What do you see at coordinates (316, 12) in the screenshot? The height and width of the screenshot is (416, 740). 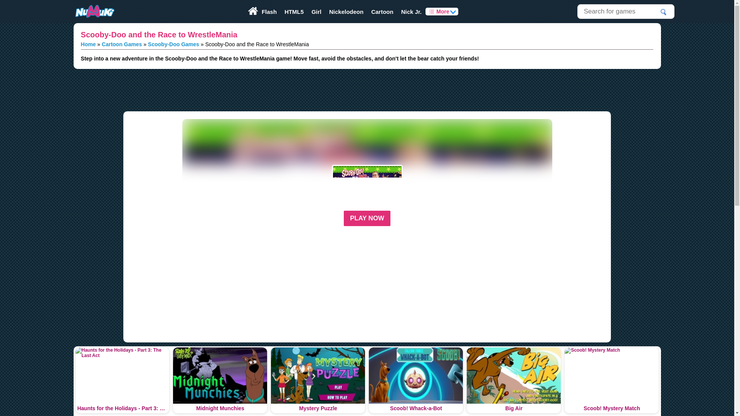 I see `Girl Games` at bounding box center [316, 12].